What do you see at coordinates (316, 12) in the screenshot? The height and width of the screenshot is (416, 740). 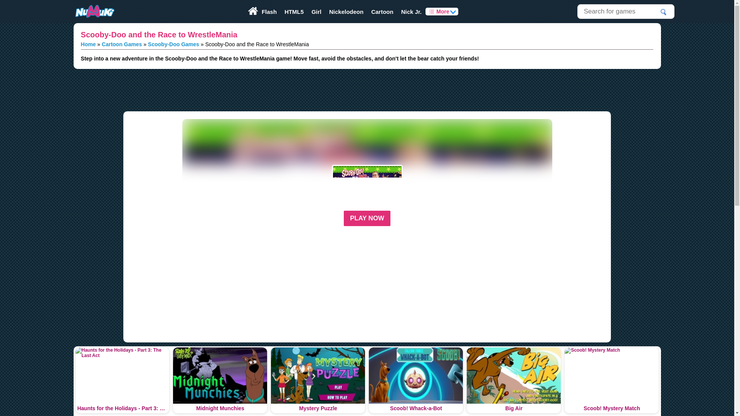 I see `Girl Games` at bounding box center [316, 12].